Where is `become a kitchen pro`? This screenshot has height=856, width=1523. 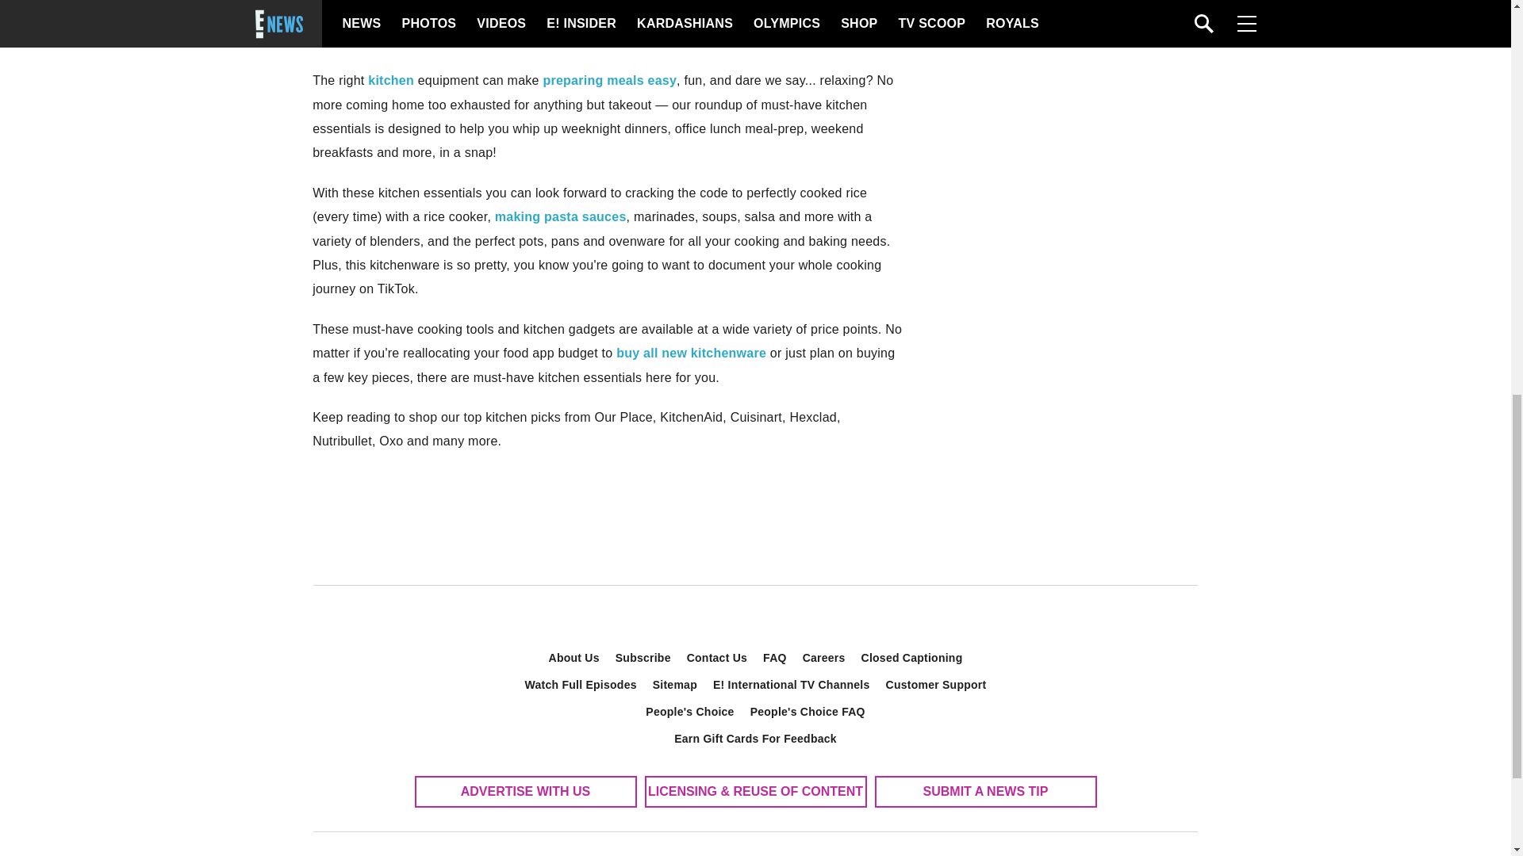
become a kitchen pro is located at coordinates (597, 11).